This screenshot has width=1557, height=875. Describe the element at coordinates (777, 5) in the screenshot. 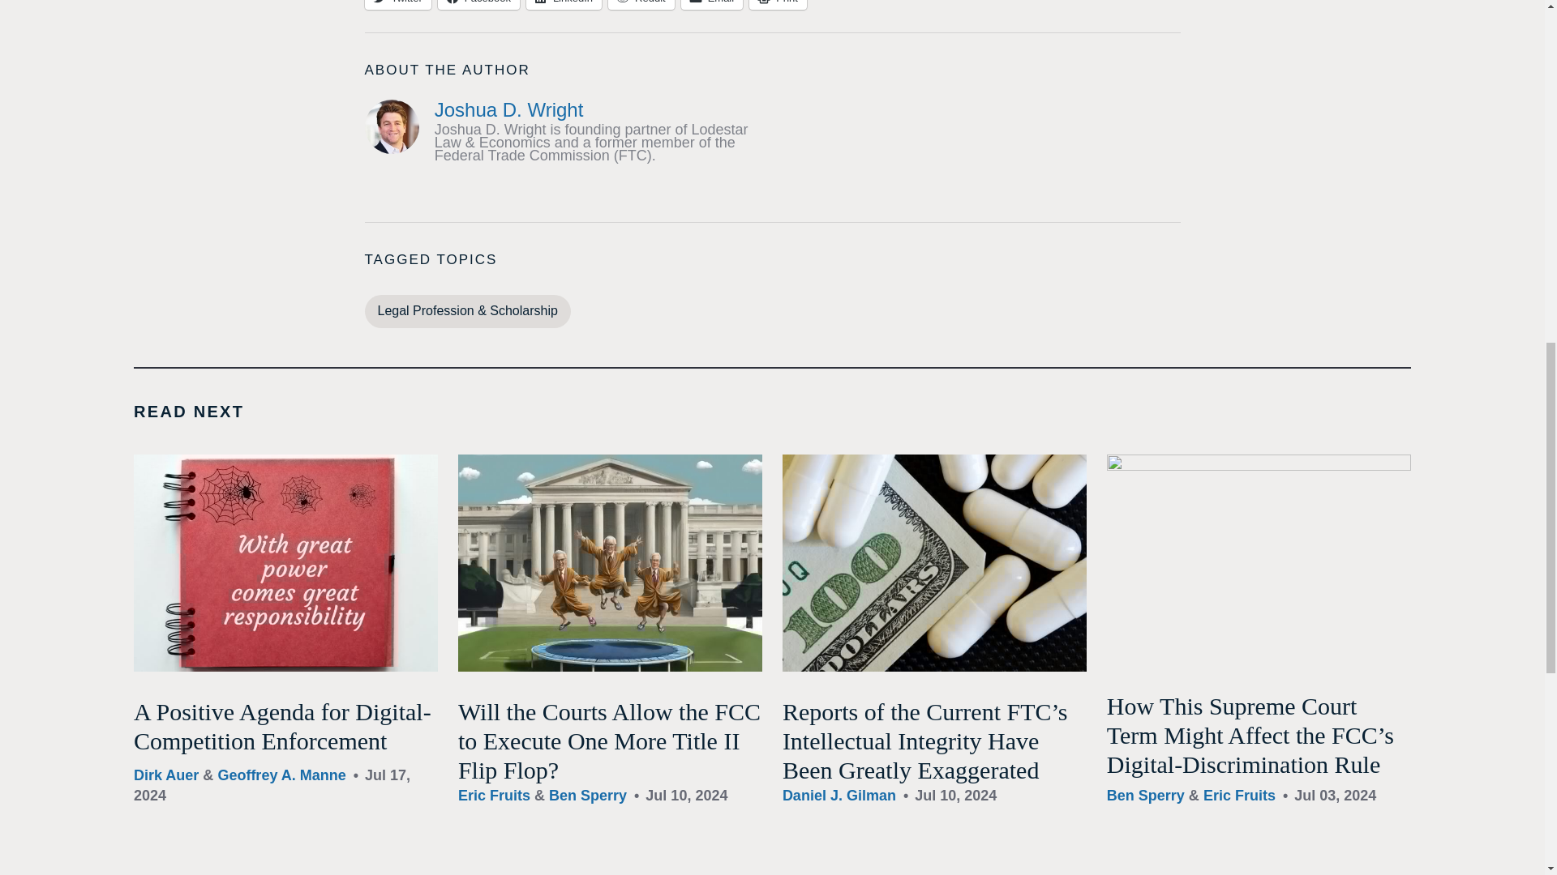

I see `Click to print` at that location.